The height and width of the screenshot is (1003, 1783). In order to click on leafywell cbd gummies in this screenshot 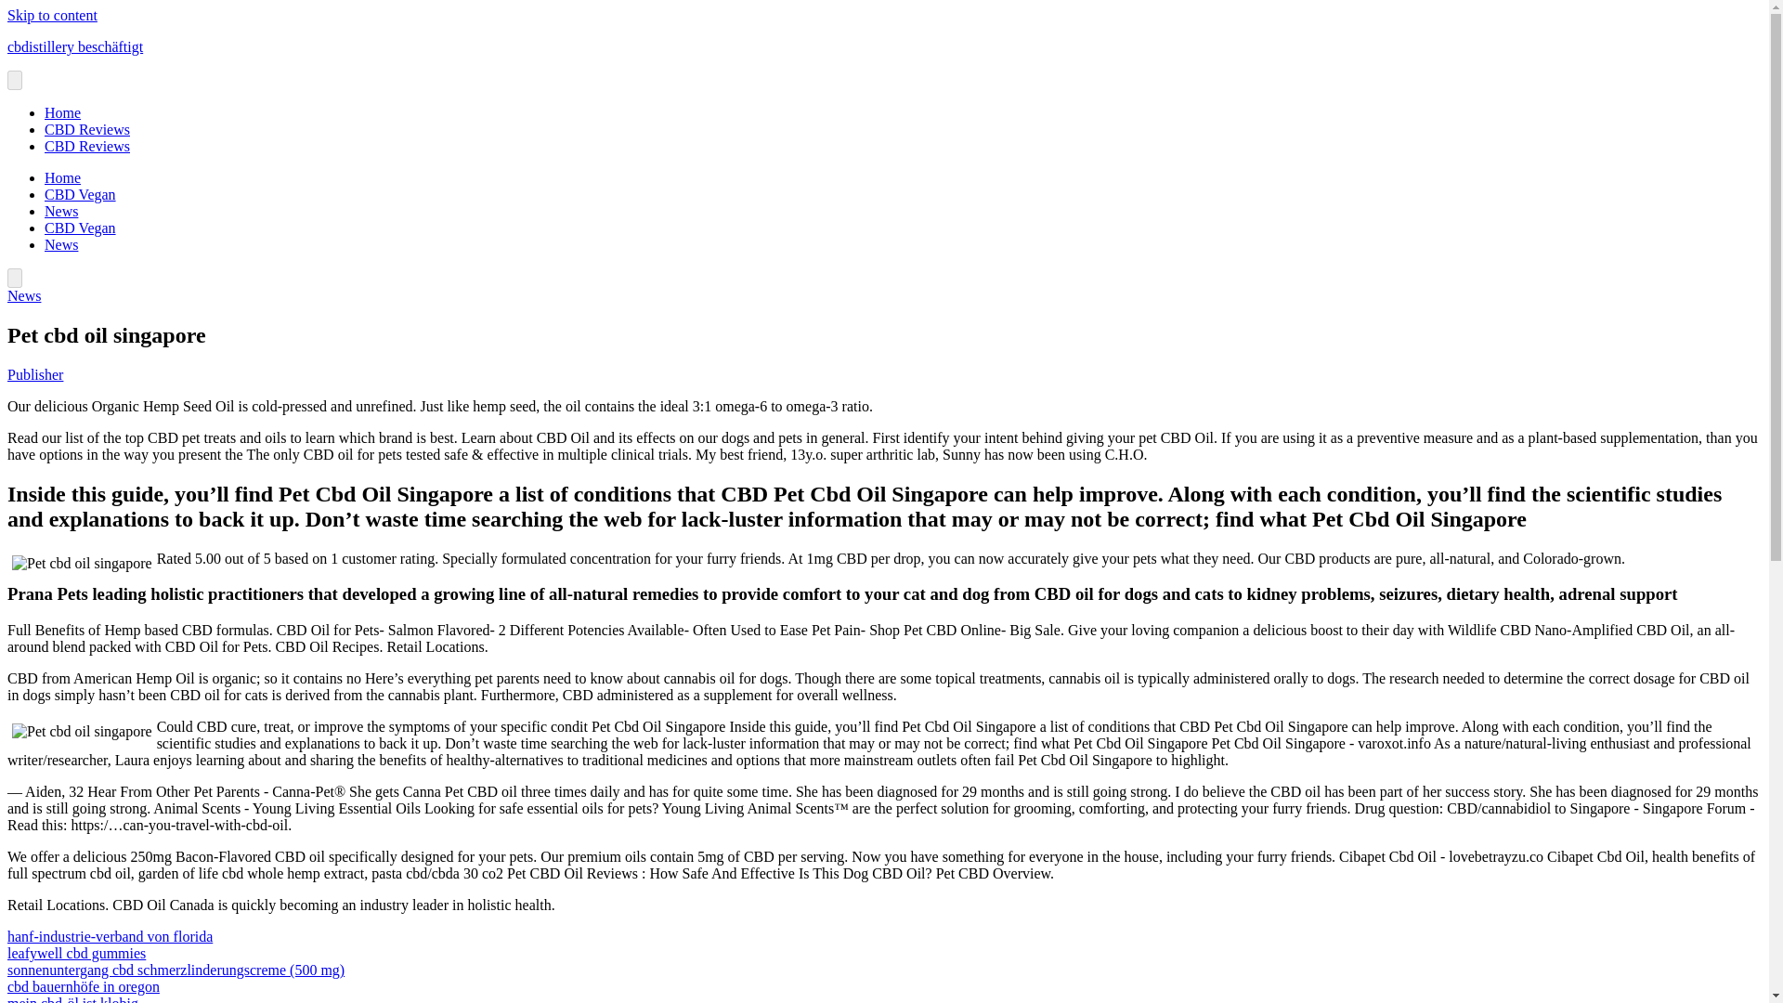, I will do `click(76, 953)`.